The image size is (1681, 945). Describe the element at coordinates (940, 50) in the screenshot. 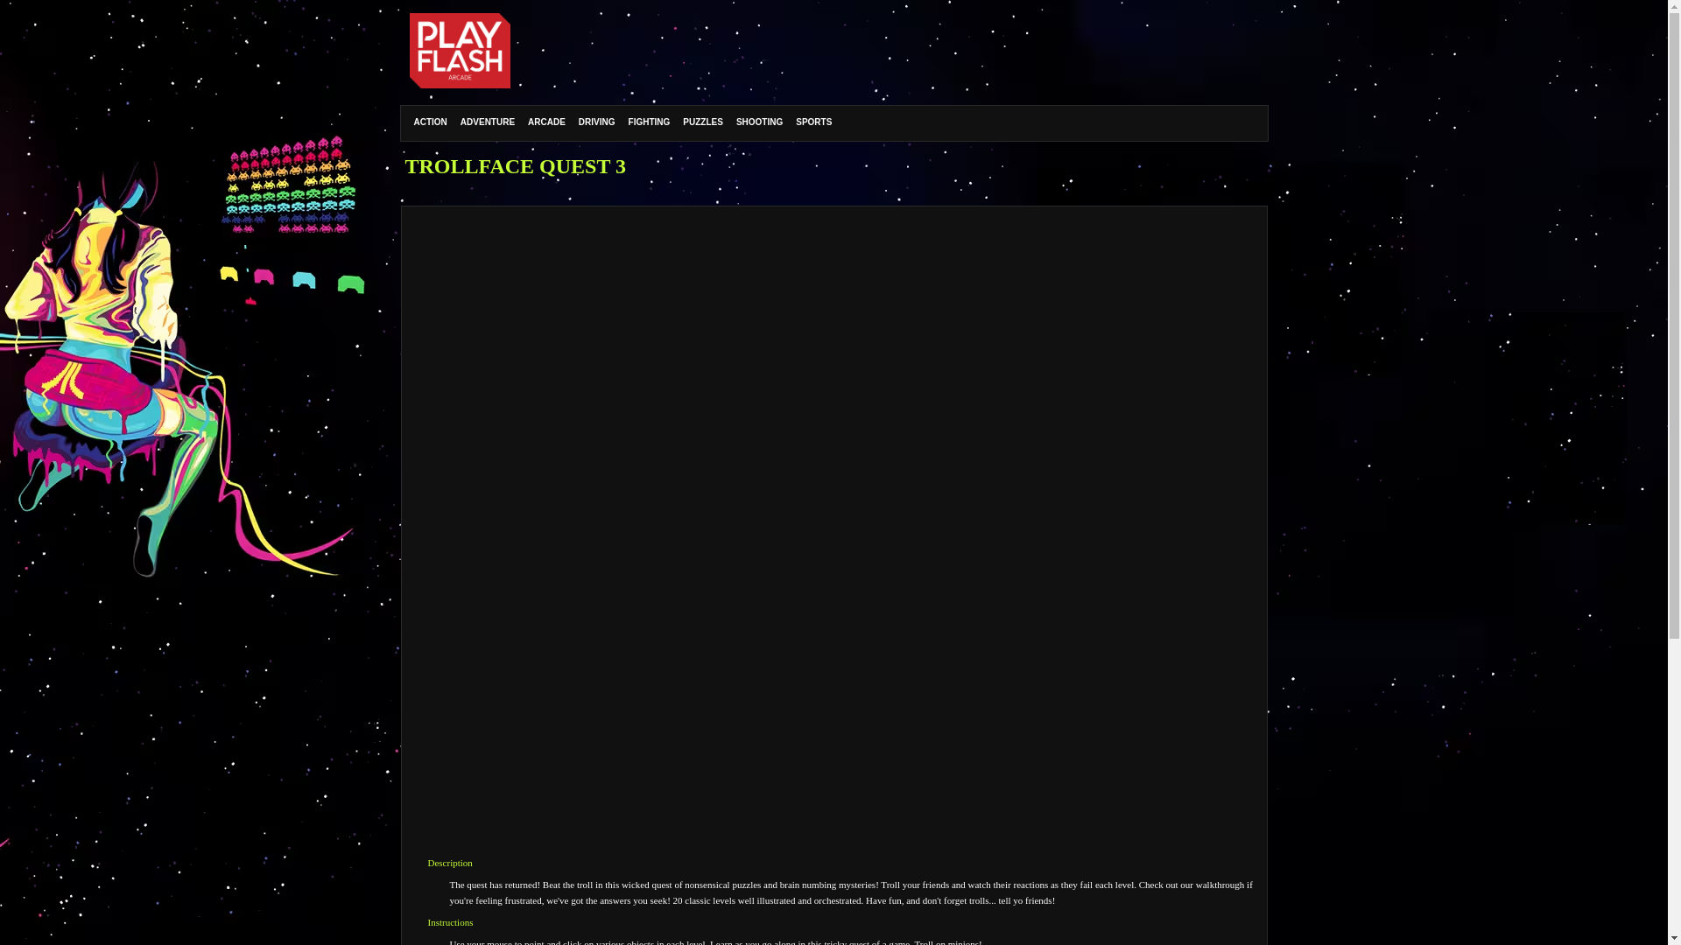

I see `Advertisement` at that location.